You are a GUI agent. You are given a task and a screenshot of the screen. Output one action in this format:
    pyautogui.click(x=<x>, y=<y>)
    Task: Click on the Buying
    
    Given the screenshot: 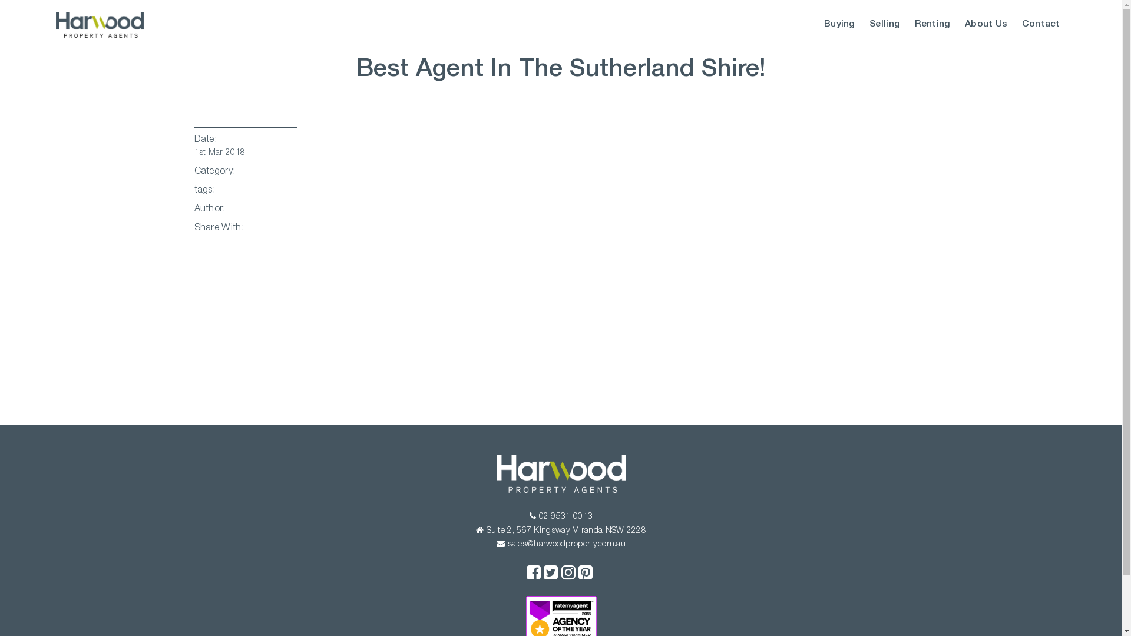 What is the action you would take?
    pyautogui.click(x=840, y=25)
    